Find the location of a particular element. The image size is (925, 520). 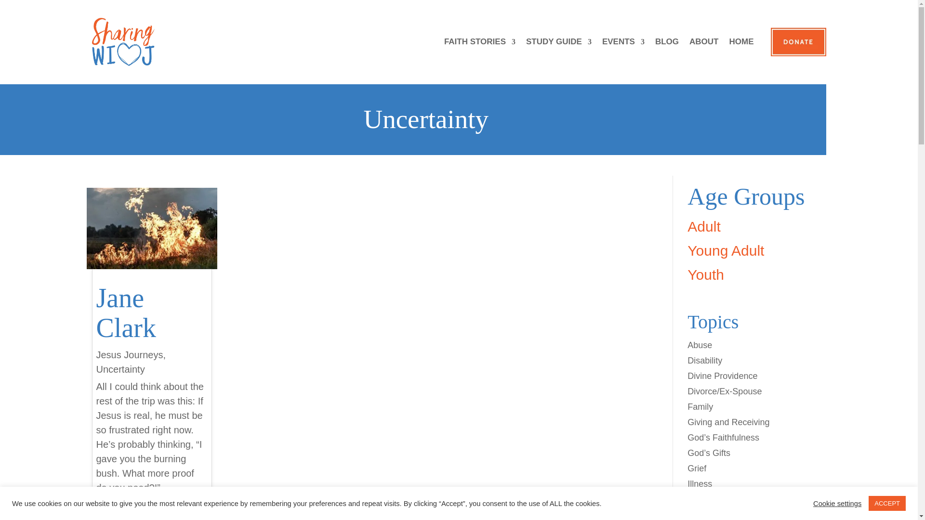

STUDY GUIDE is located at coordinates (559, 41).